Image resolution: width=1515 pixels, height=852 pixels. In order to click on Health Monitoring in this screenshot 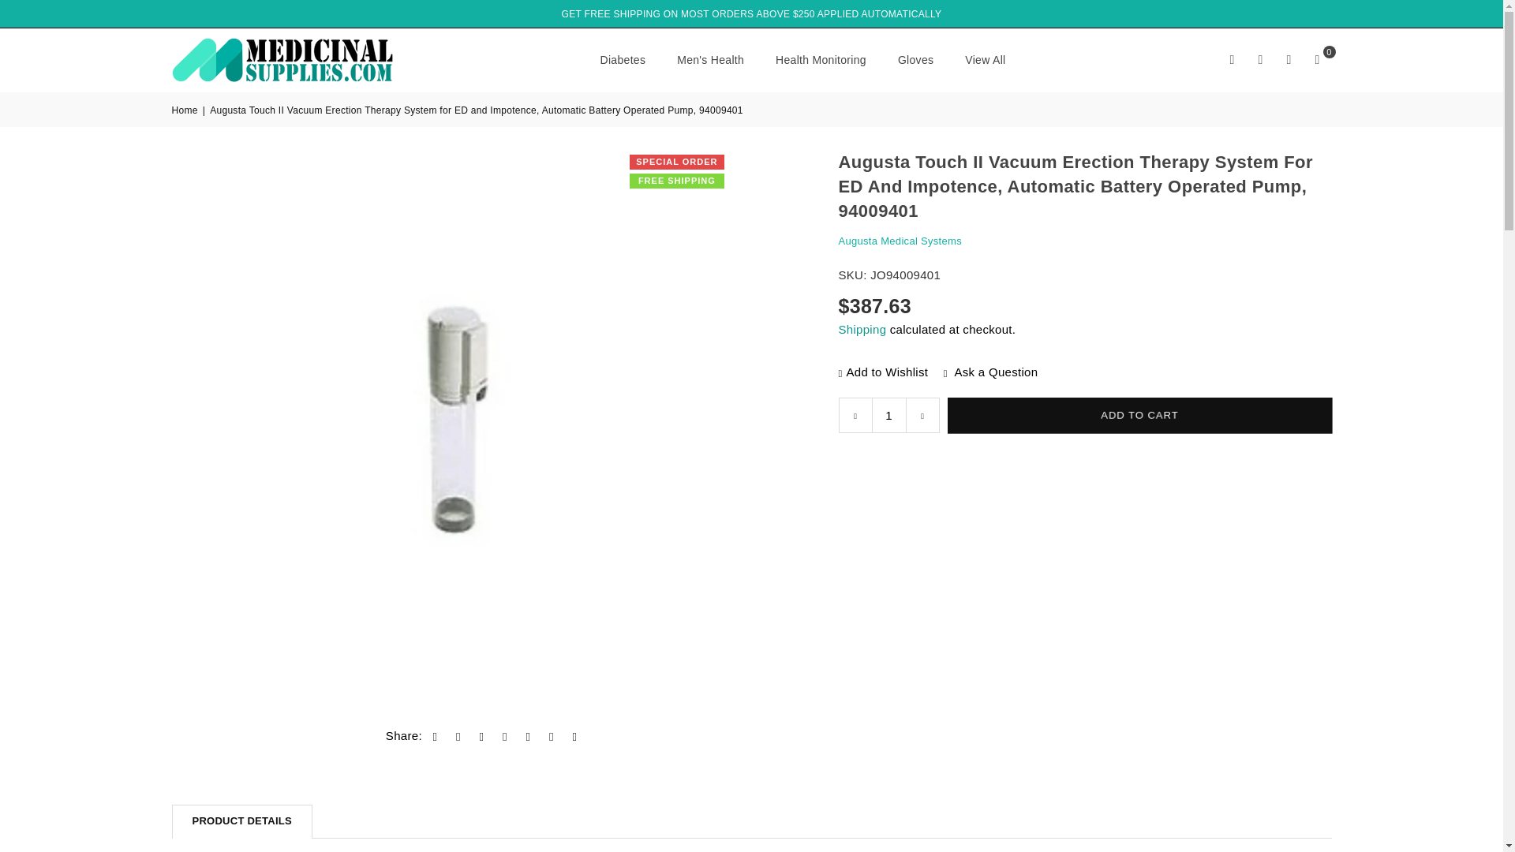, I will do `click(821, 58)`.